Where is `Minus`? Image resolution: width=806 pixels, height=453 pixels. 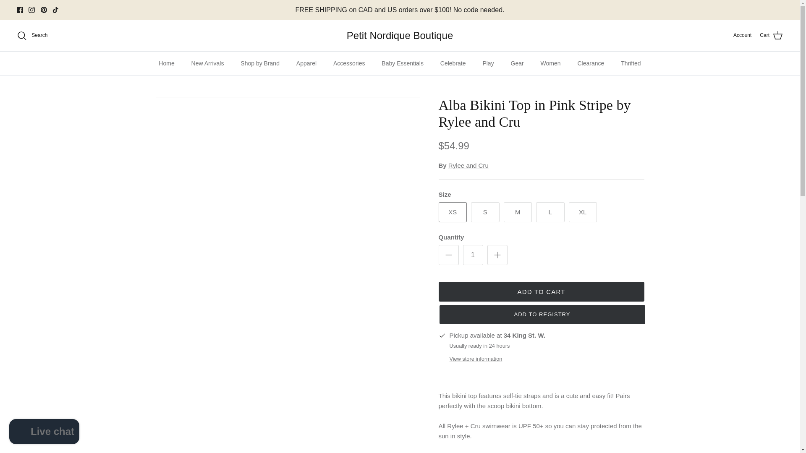
Minus is located at coordinates (448, 255).